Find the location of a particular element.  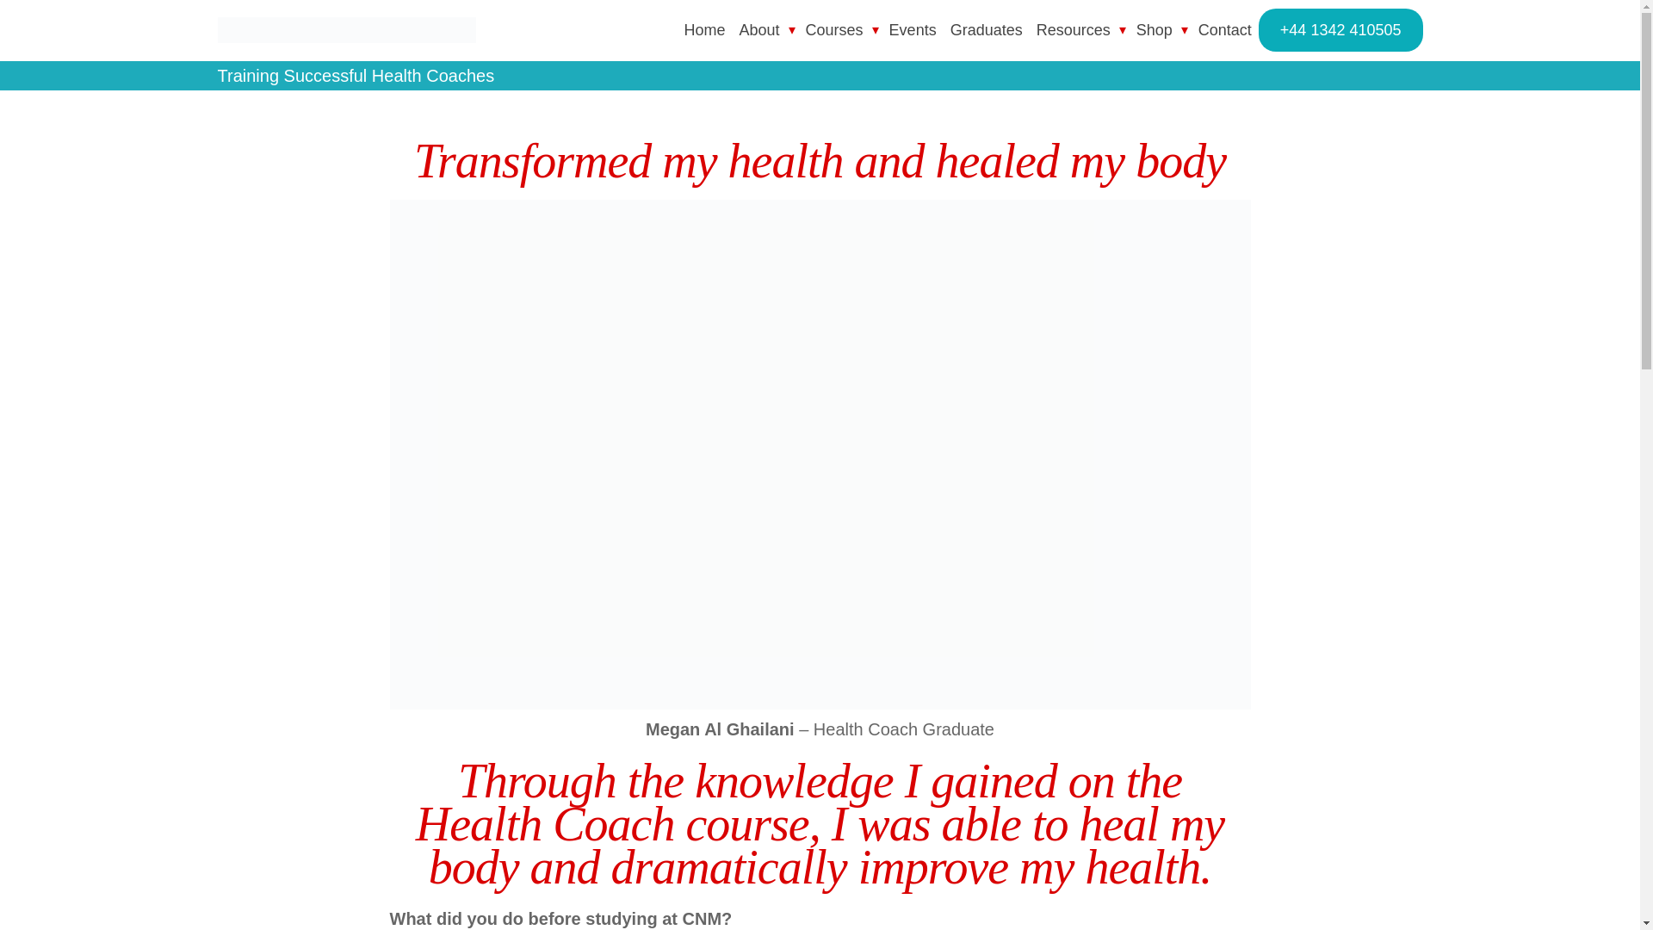

About is located at coordinates (759, 29).